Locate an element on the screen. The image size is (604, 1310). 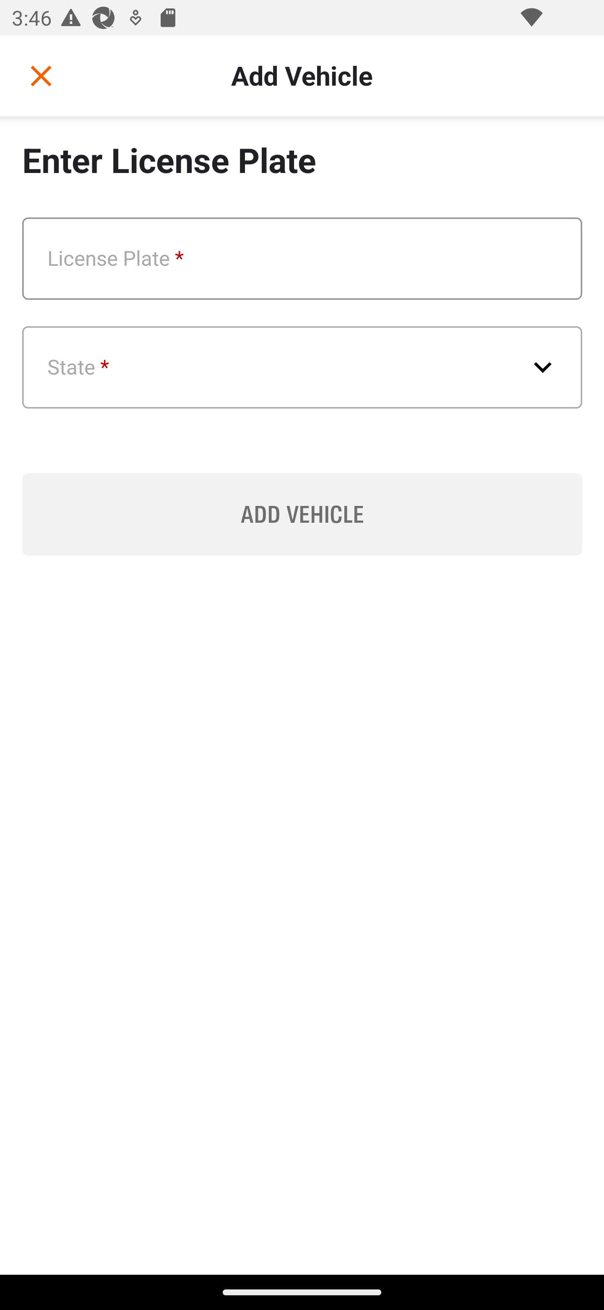
Go back  is located at coordinates (41, 75).